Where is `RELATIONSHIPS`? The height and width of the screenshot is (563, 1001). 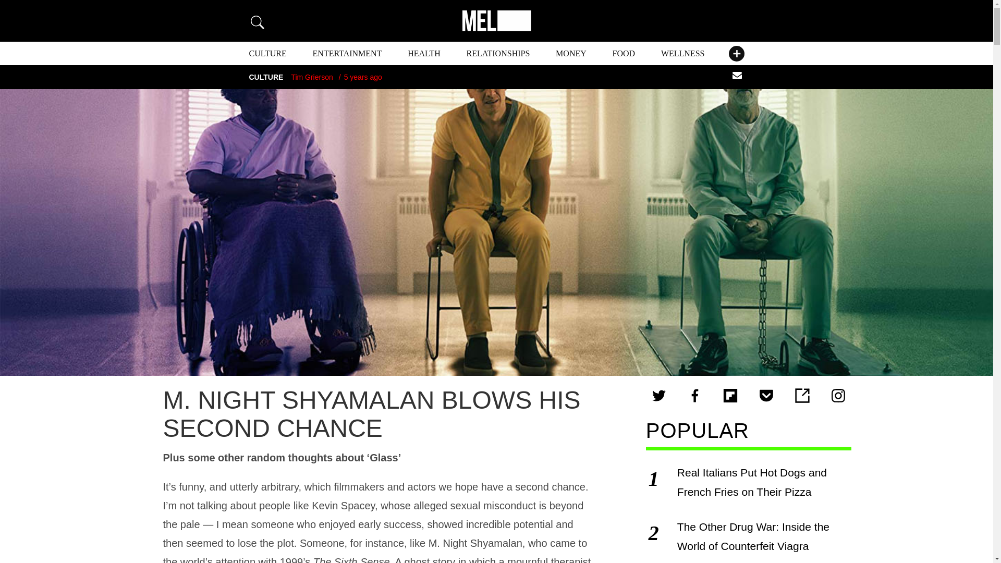
RELATIONSHIPS is located at coordinates (498, 53).